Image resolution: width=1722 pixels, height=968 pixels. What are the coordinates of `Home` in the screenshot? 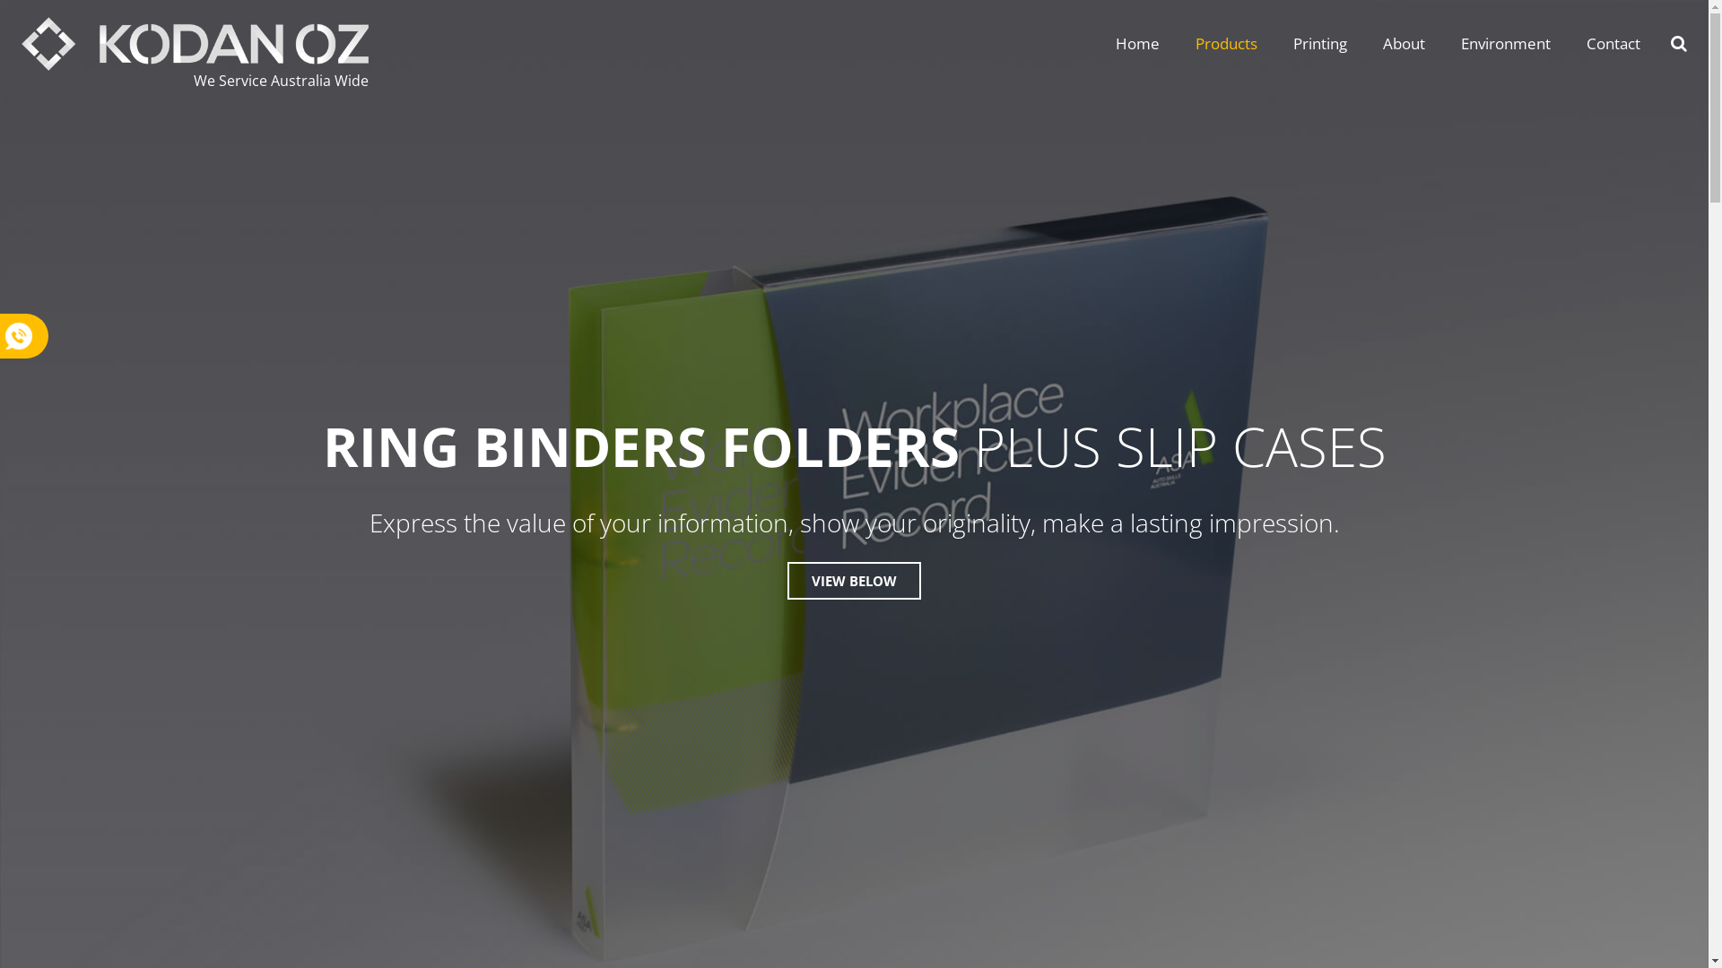 It's located at (1137, 44).